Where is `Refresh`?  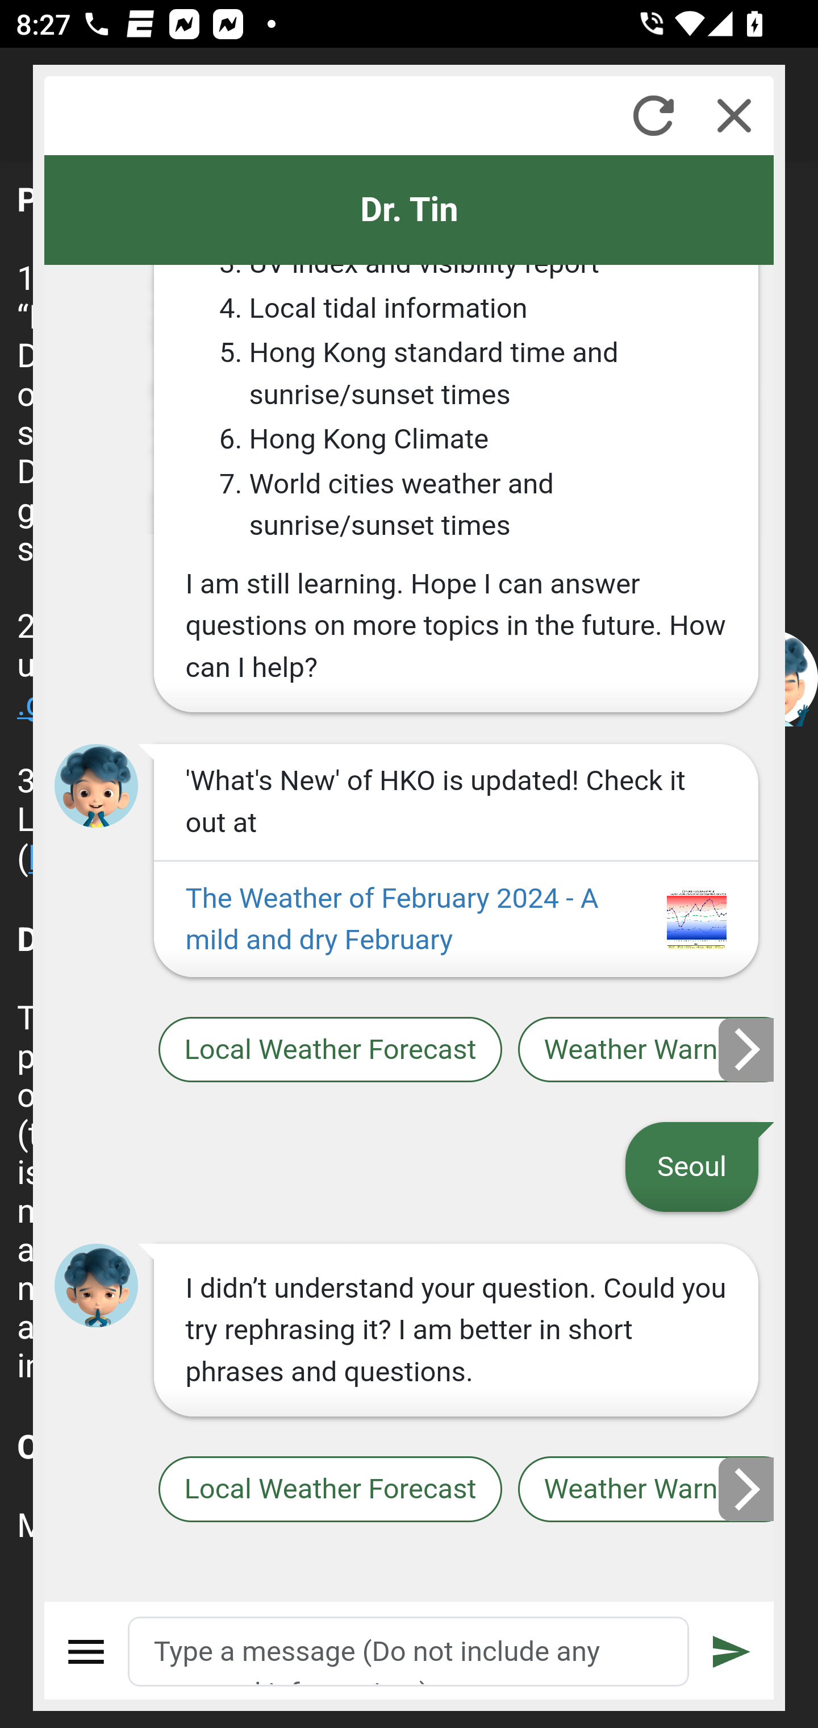 Refresh is located at coordinates (653, 115).